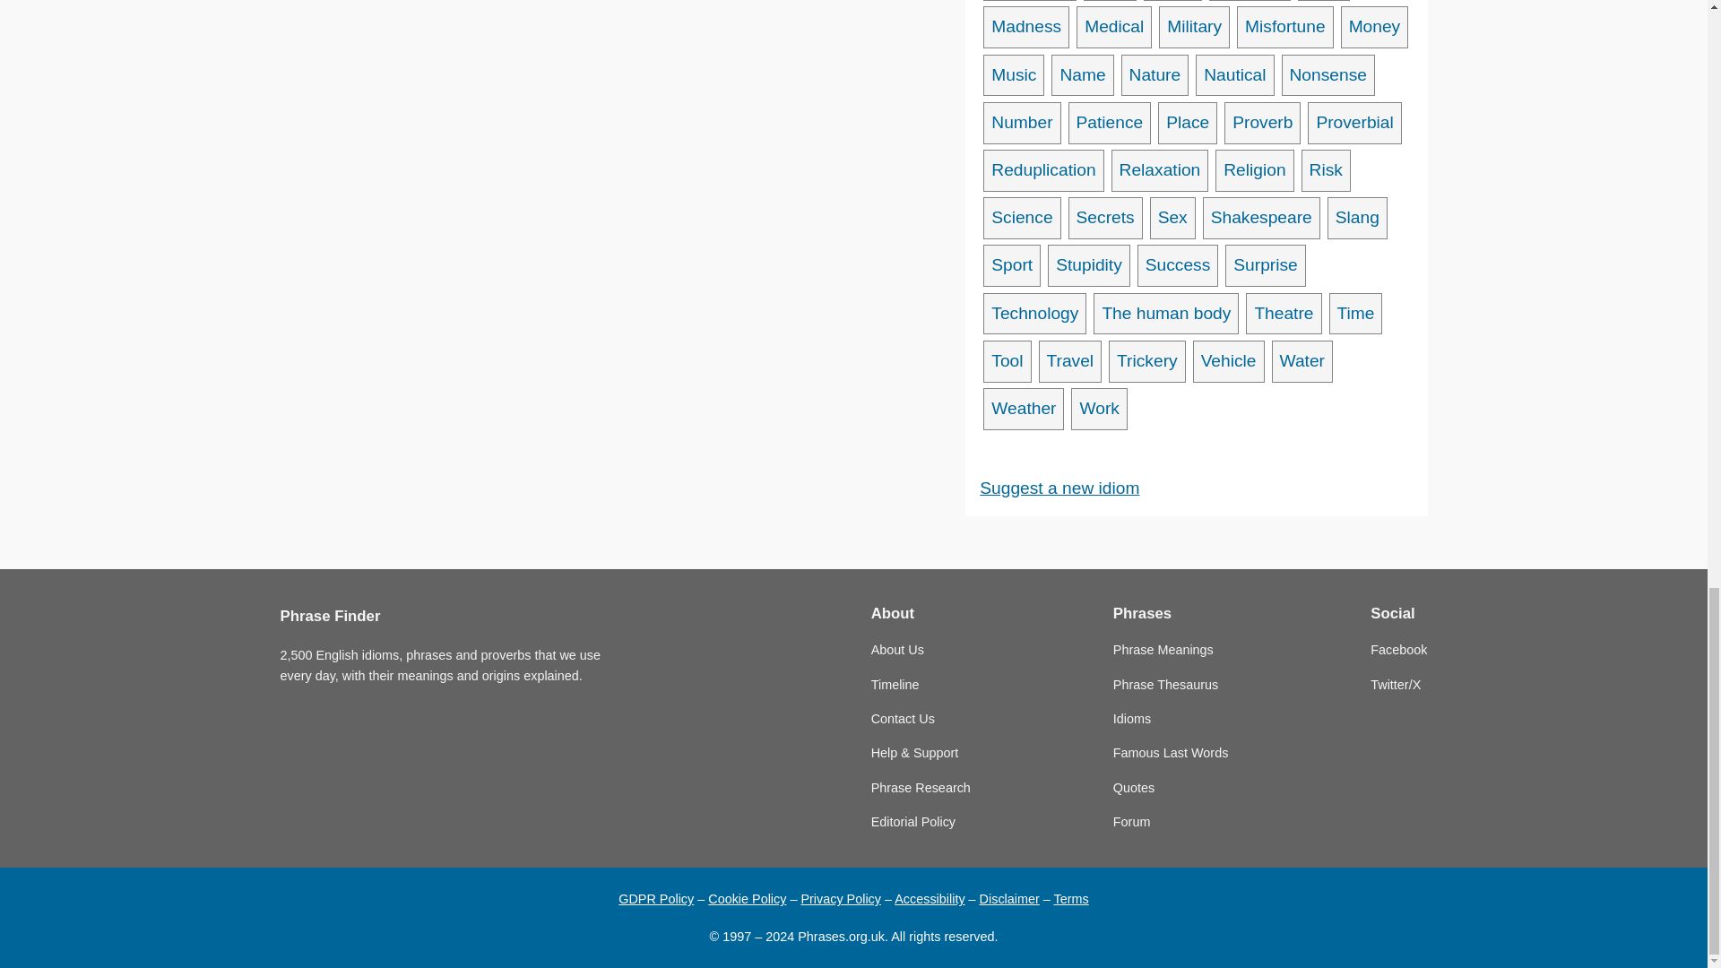  Describe the element at coordinates (1059, 488) in the screenshot. I see `Suggest a new idiom` at that location.